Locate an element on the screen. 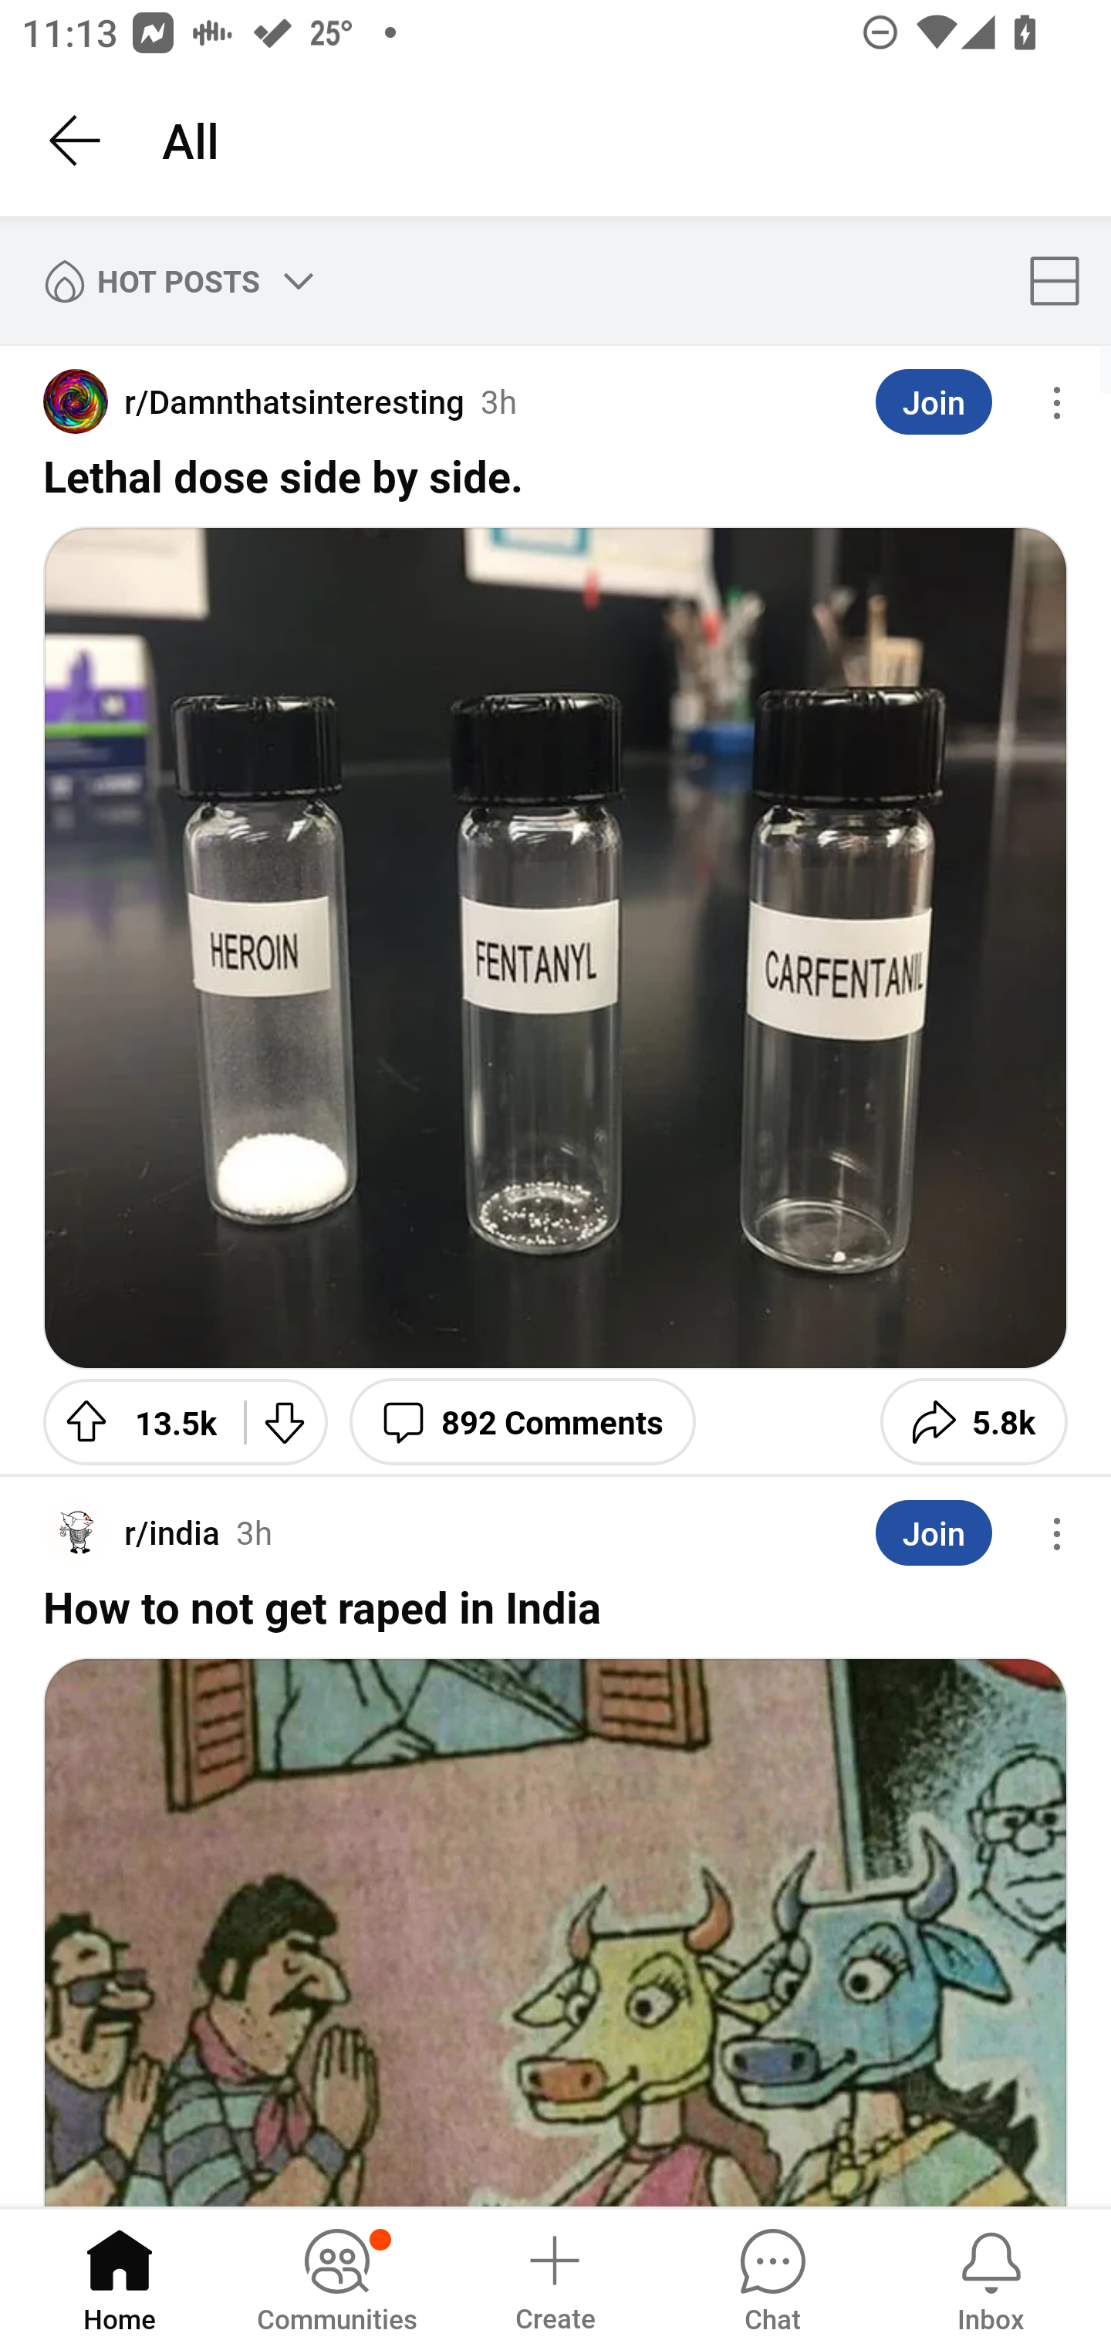 The image size is (1111, 2347). Home is located at coordinates (120, 2276).